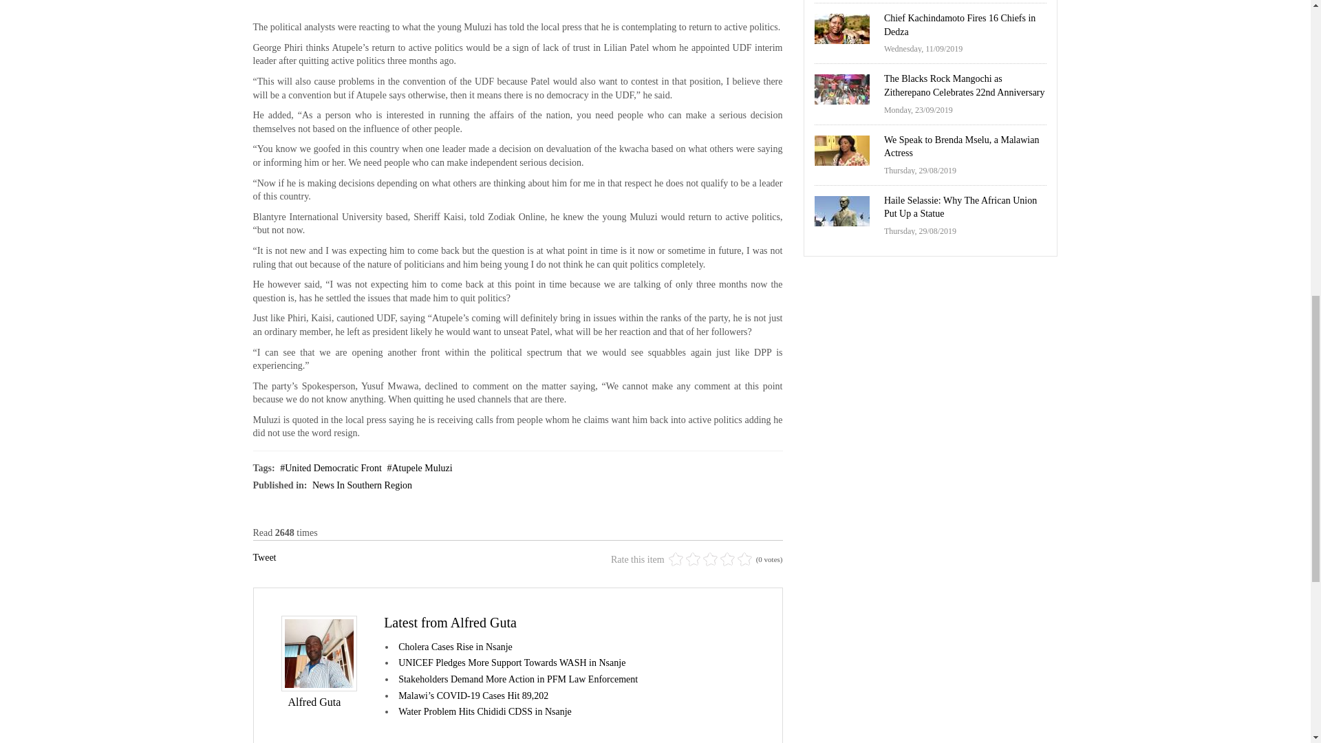  What do you see at coordinates (710, 560) in the screenshot?
I see `5 stars out of 5` at bounding box center [710, 560].